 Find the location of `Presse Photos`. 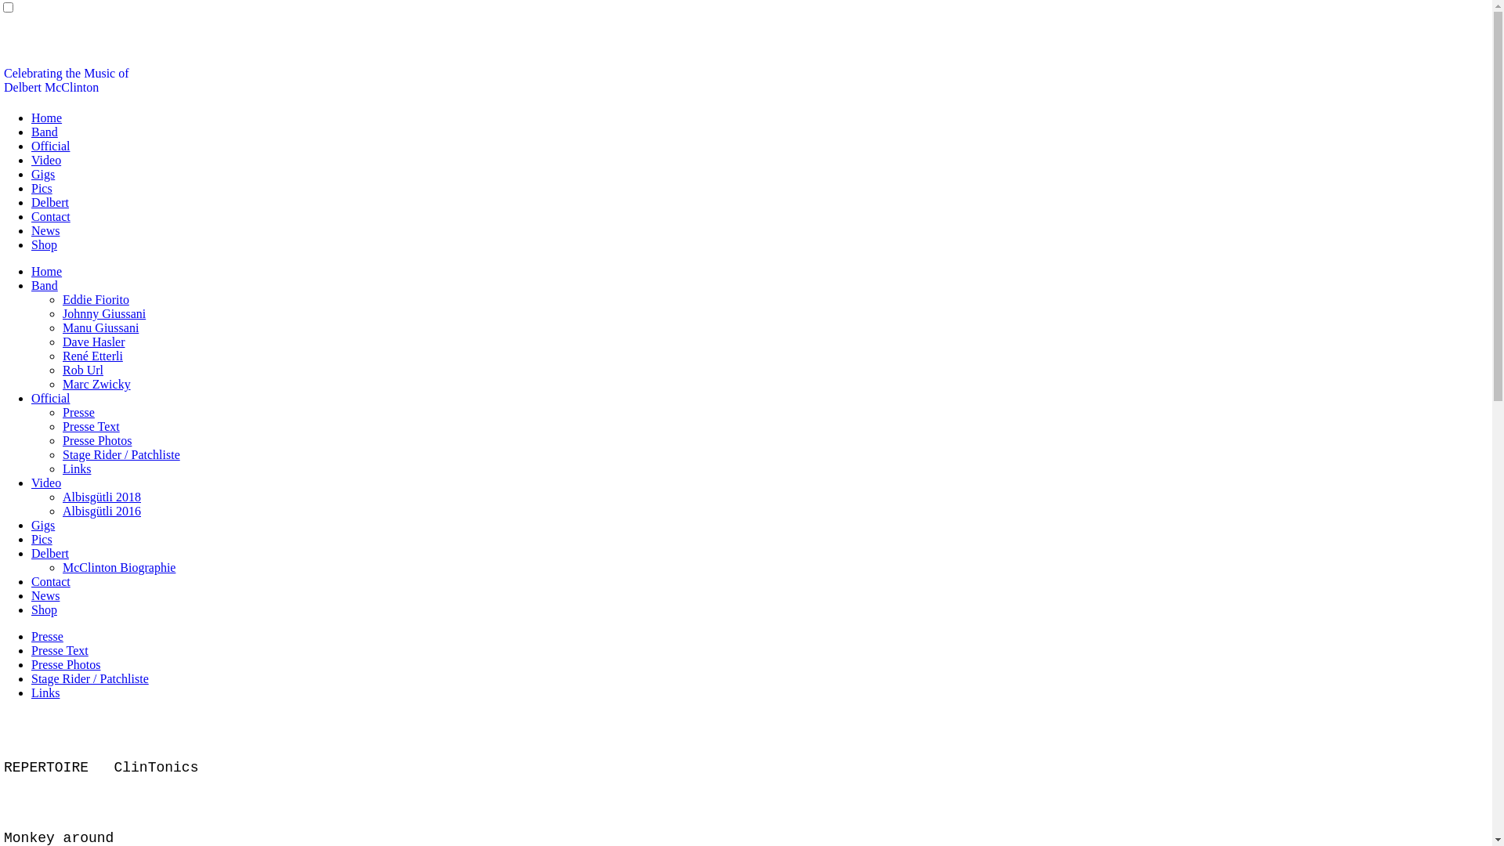

Presse Photos is located at coordinates (66, 664).